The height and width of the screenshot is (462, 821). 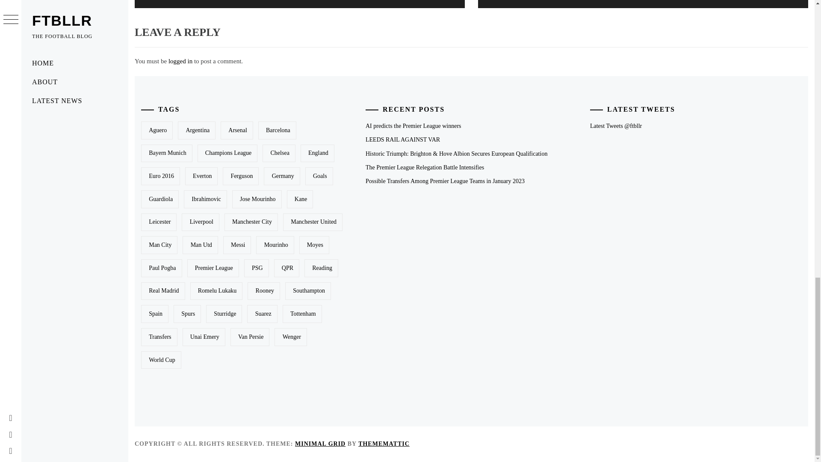 I want to click on Arsenal, so click(x=227, y=154).